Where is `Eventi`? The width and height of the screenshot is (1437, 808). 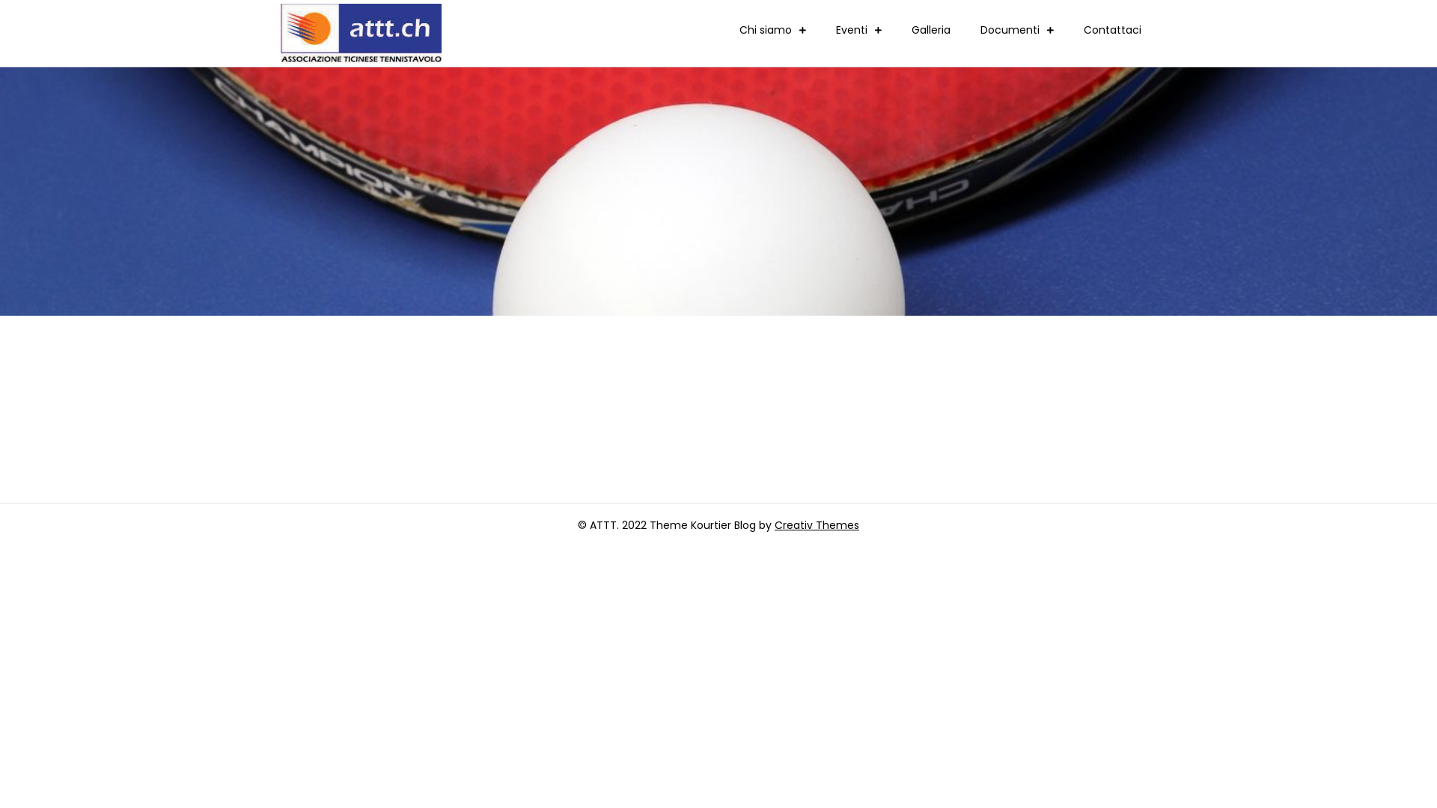 Eventi is located at coordinates (859, 30).